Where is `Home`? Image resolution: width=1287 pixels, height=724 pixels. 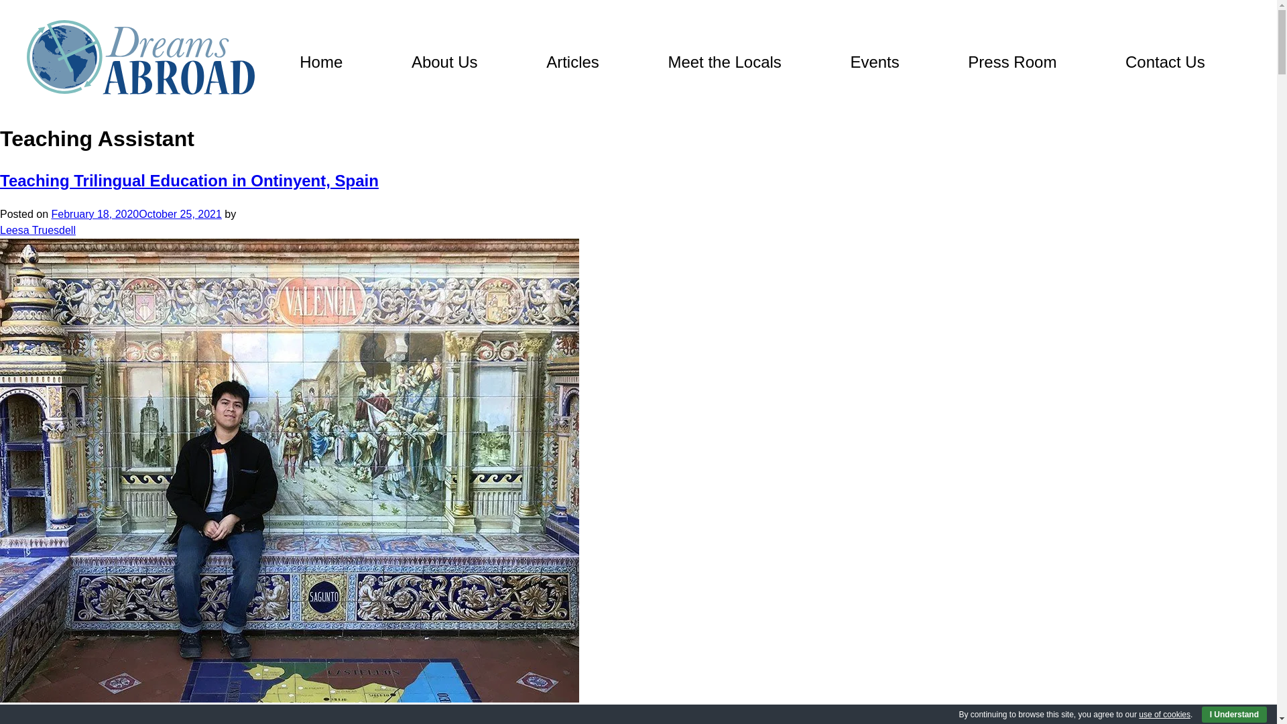 Home is located at coordinates (320, 62).